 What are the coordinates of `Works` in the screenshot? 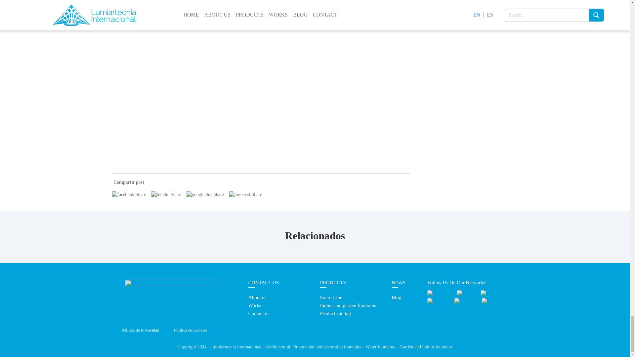 It's located at (255, 305).